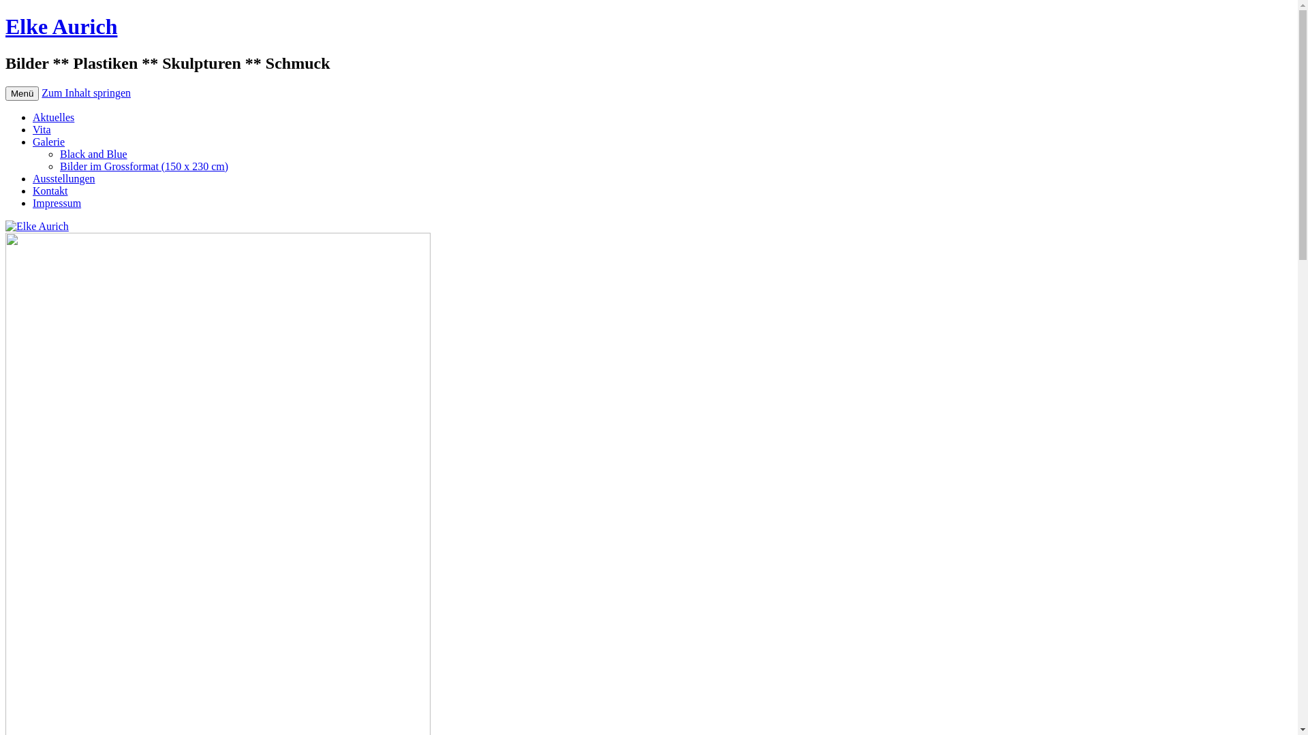  I want to click on Impressum, so click(57, 203).